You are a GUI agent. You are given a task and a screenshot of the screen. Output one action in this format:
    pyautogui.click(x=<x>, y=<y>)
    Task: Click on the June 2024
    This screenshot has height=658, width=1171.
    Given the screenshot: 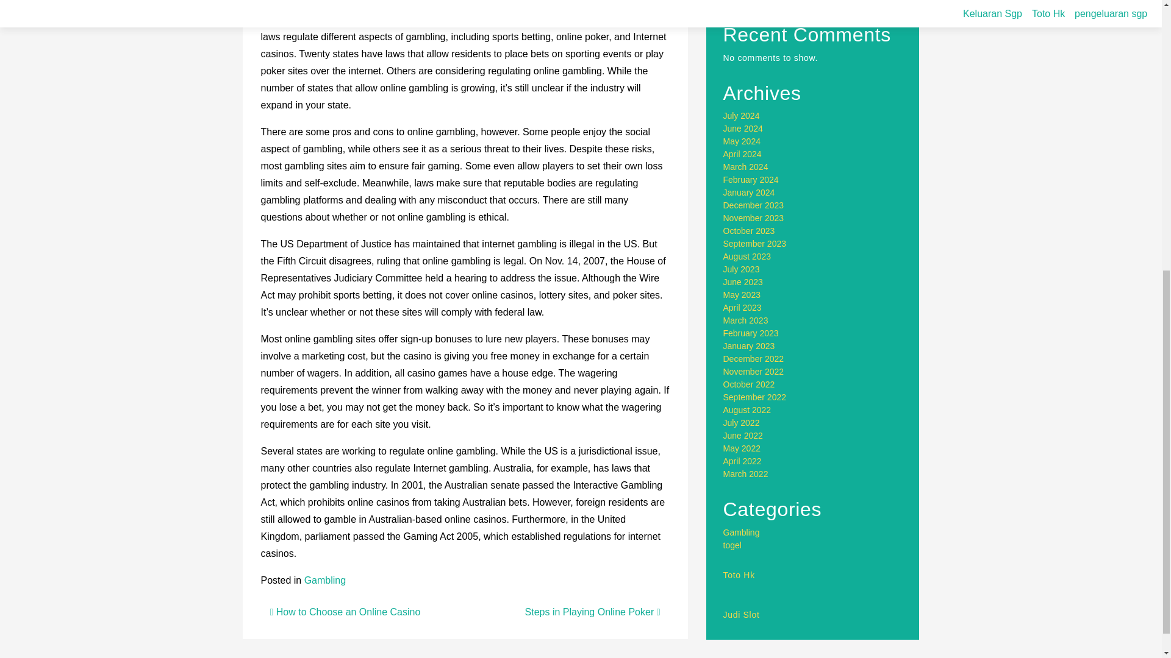 What is the action you would take?
    pyautogui.click(x=743, y=129)
    